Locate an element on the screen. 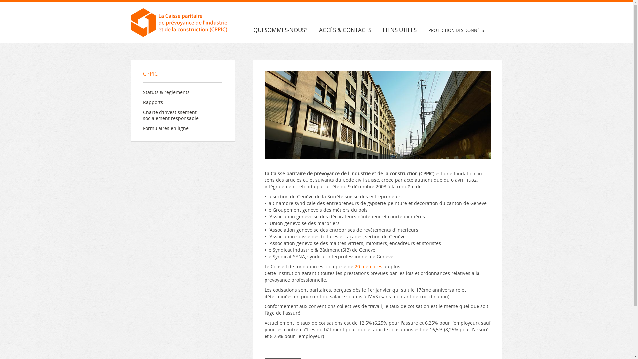  20 membres is located at coordinates (369, 267).